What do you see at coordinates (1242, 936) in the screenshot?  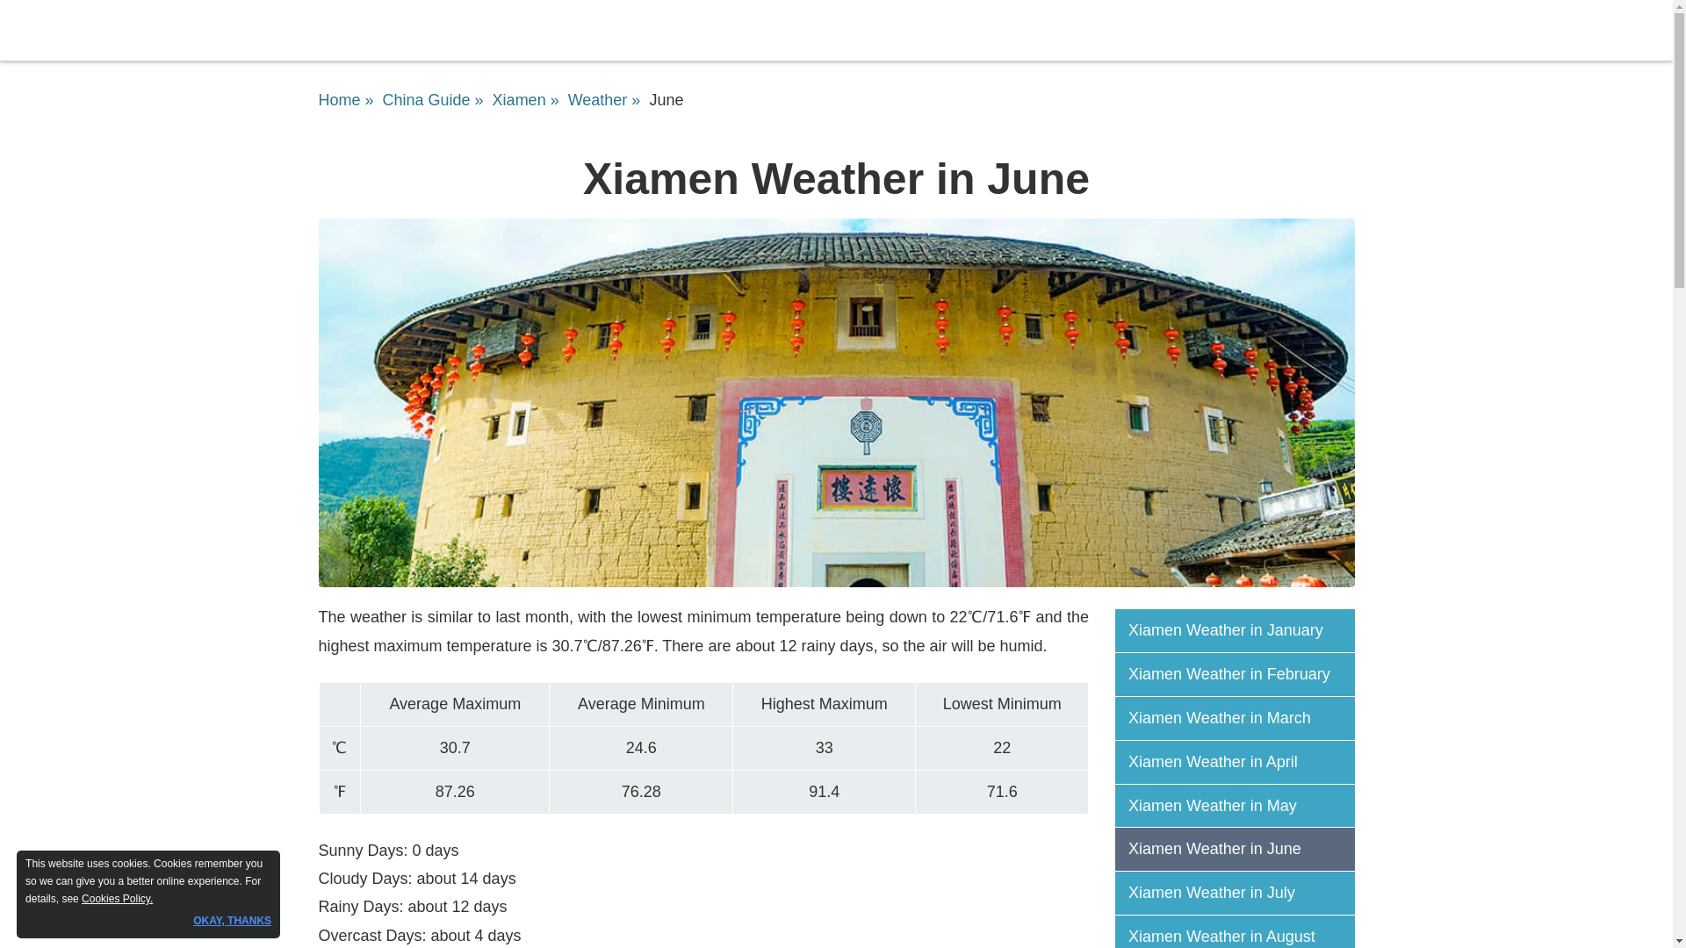 I see `Xiamen Weather in August` at bounding box center [1242, 936].